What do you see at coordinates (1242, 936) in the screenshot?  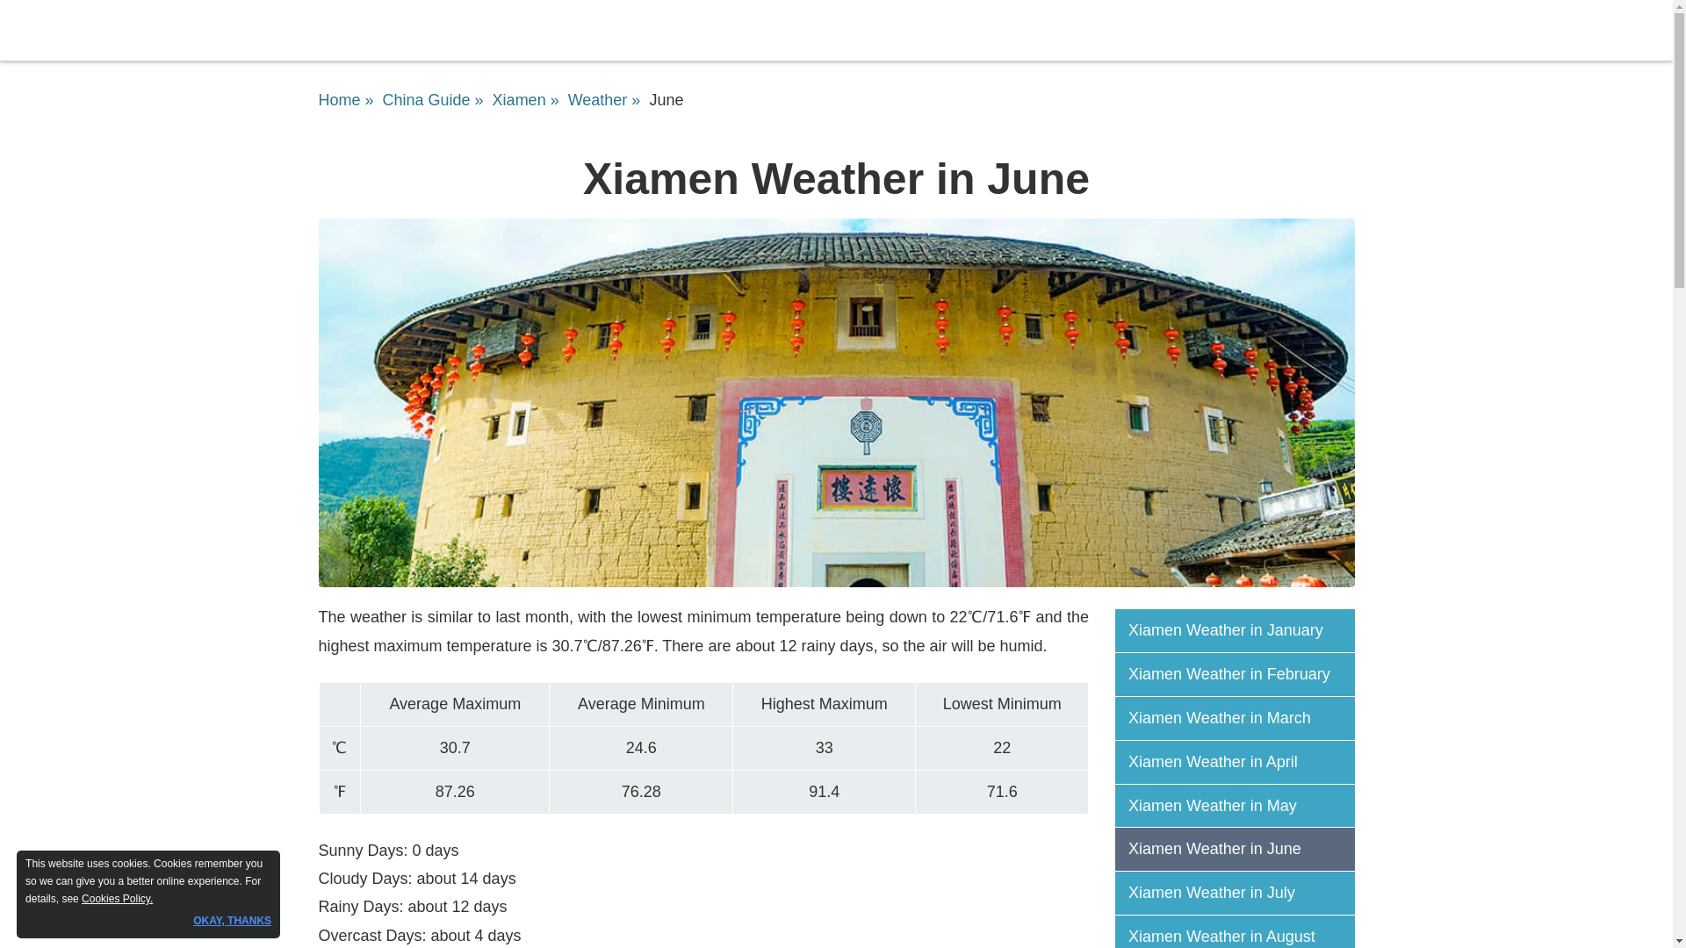 I see `Xiamen Weather in August` at bounding box center [1242, 936].